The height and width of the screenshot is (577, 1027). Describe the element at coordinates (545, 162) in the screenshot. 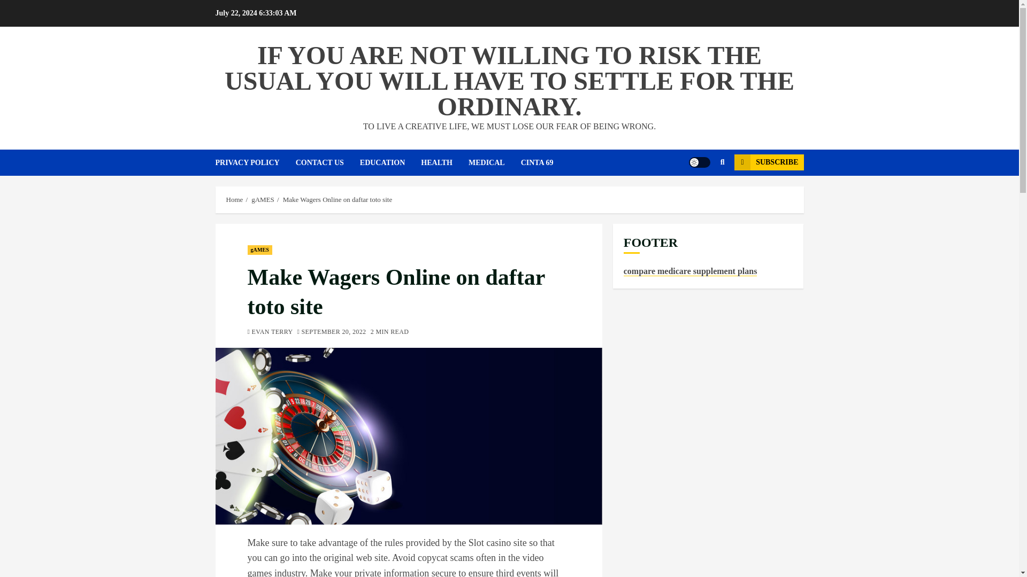

I see `CINTA 69` at that location.